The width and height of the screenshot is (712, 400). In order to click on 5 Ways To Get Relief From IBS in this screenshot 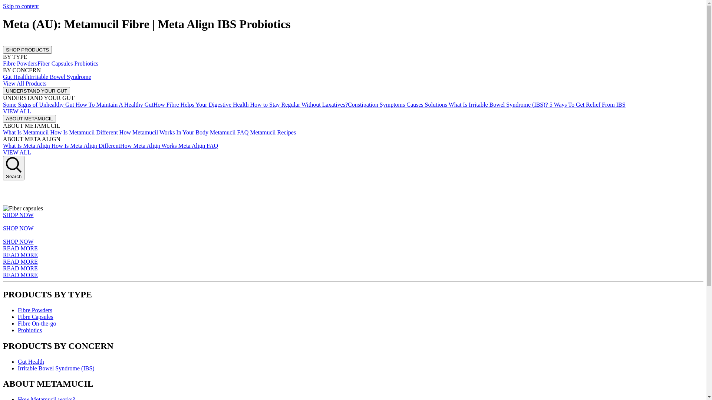, I will do `click(587, 104)`.